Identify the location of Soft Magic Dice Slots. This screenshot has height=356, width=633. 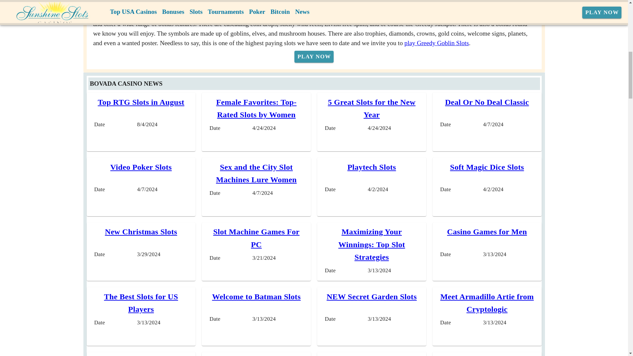
(487, 167).